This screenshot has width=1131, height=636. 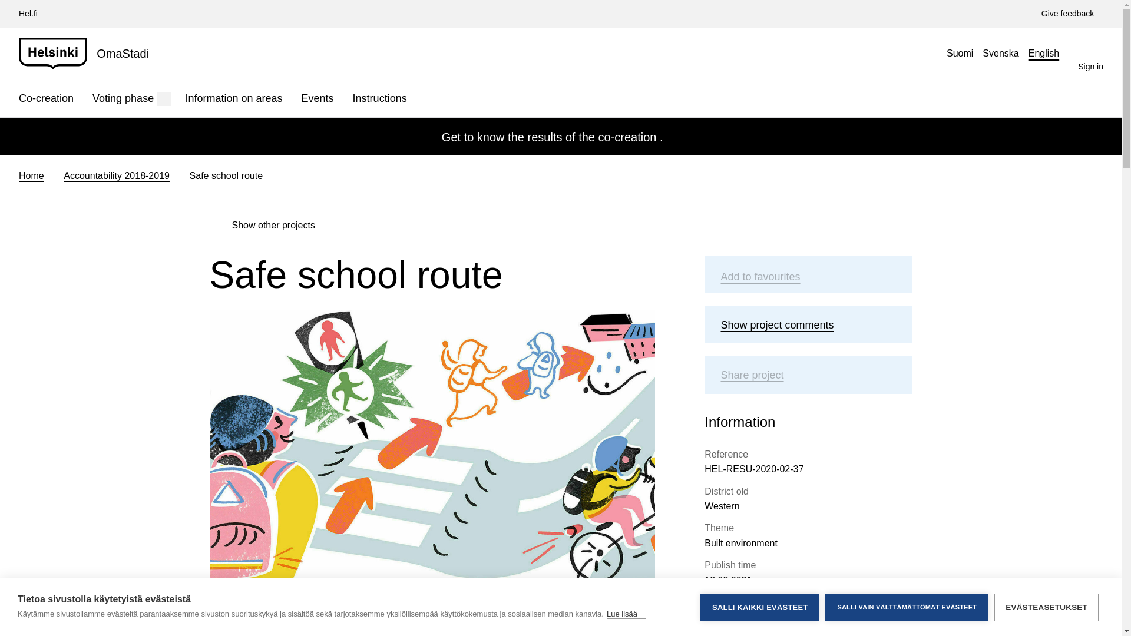 What do you see at coordinates (262, 225) in the screenshot?
I see `Show other projects` at bounding box center [262, 225].